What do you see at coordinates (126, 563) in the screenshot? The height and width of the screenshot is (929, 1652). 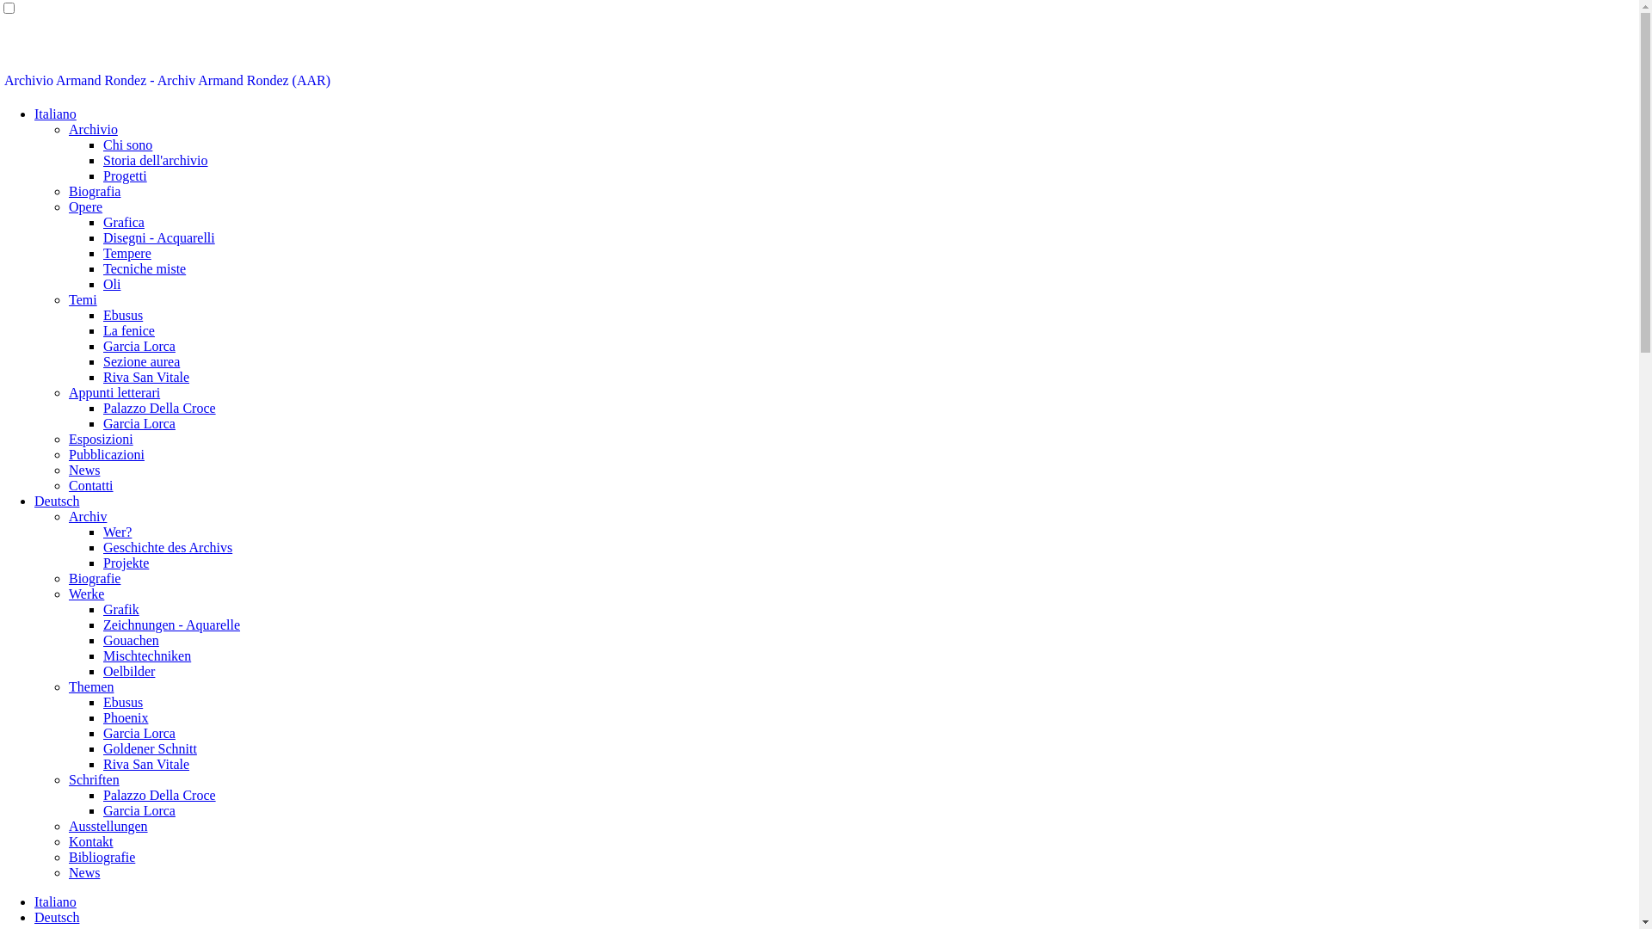 I see `Projekte` at bounding box center [126, 563].